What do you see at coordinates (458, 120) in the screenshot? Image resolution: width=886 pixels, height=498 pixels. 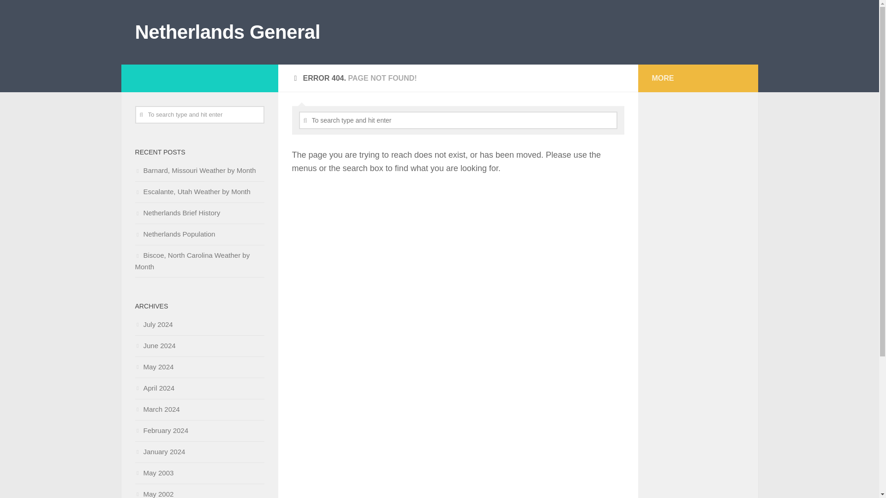 I see `To search type and hit enter` at bounding box center [458, 120].